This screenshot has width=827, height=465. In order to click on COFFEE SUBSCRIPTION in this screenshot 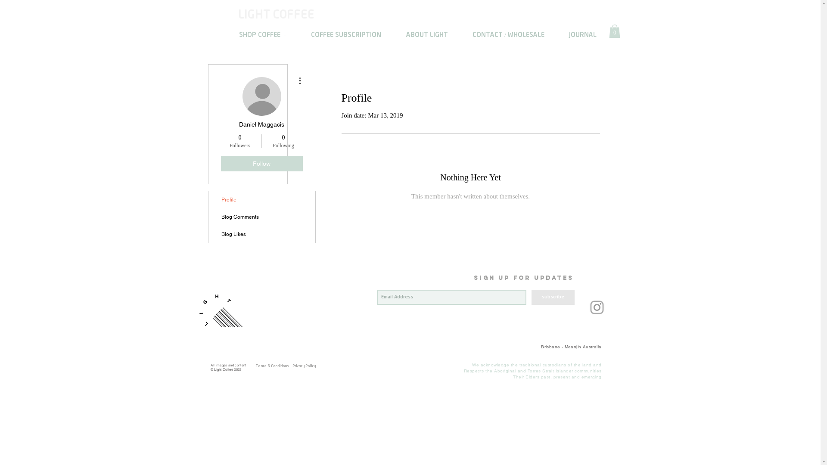, I will do `click(345, 35)`.